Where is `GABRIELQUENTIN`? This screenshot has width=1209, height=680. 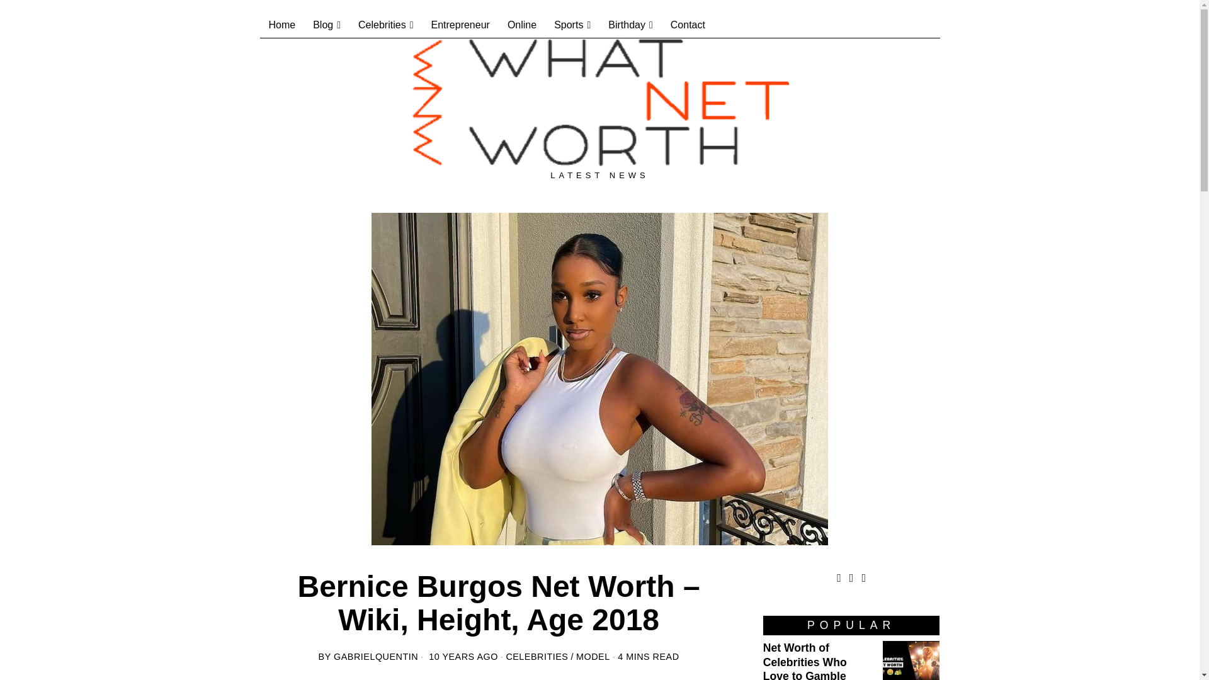
GABRIELQUENTIN is located at coordinates (375, 656).